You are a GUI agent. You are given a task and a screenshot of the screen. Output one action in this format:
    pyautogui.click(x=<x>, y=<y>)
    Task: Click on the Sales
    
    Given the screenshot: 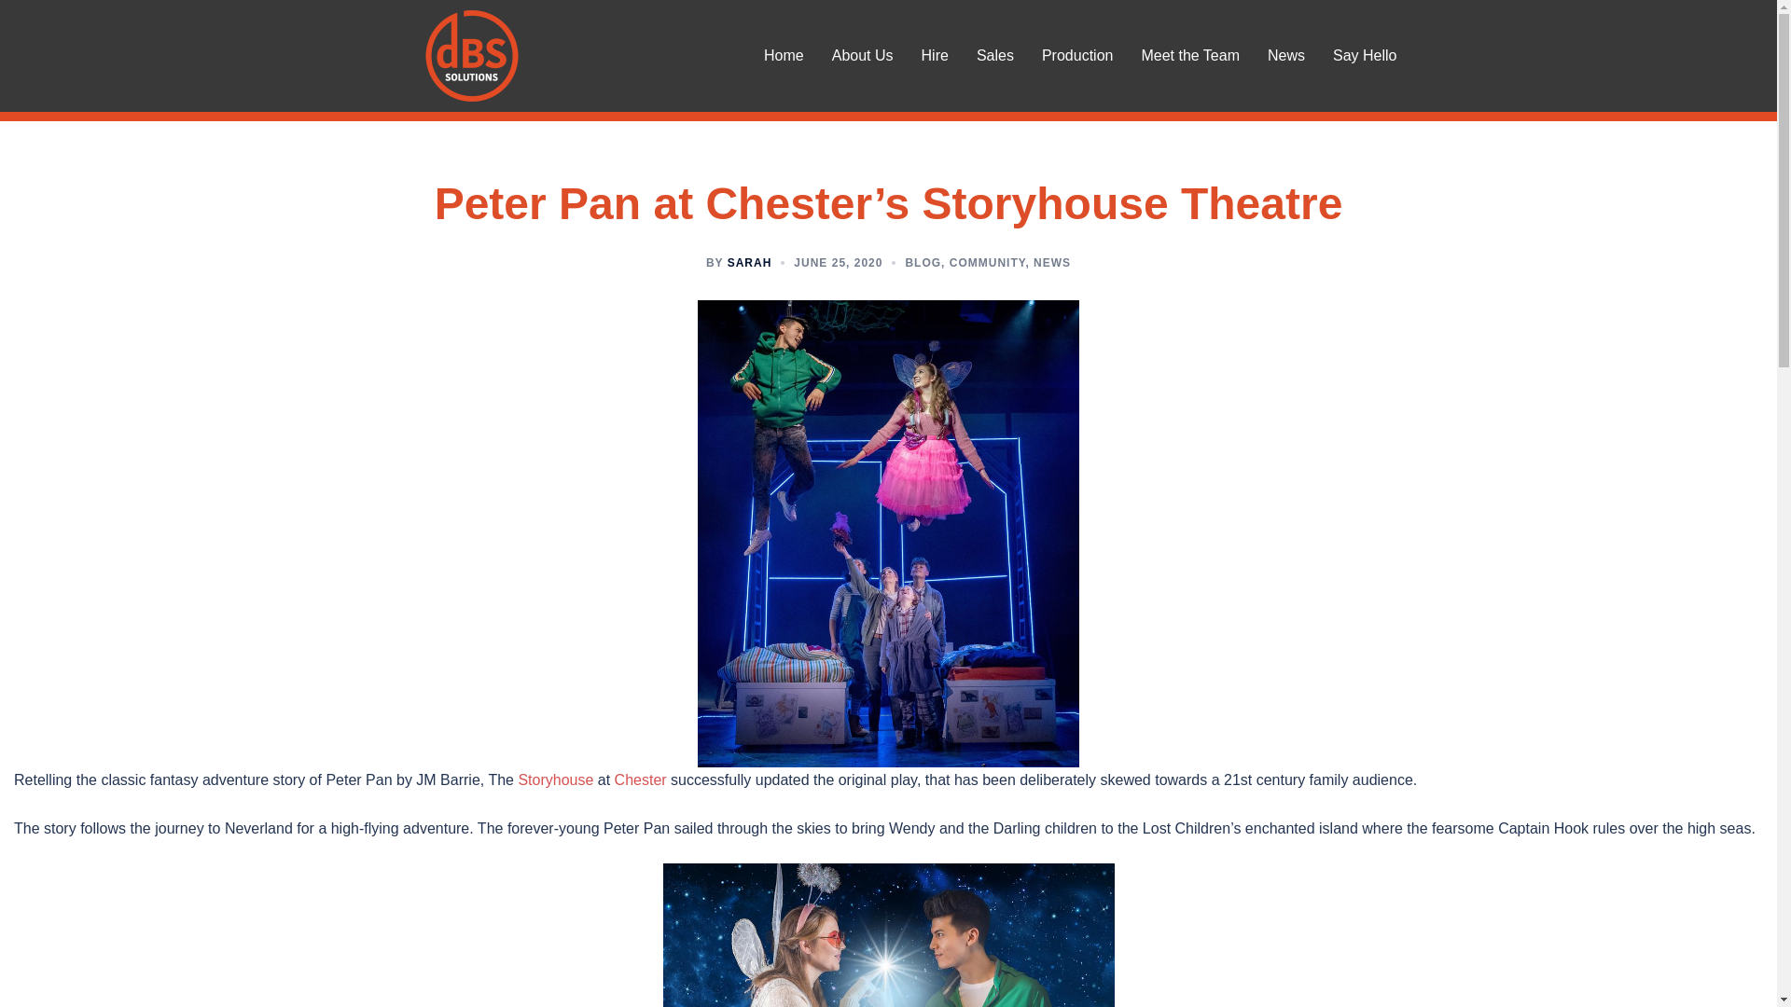 What is the action you would take?
    pyautogui.click(x=995, y=56)
    